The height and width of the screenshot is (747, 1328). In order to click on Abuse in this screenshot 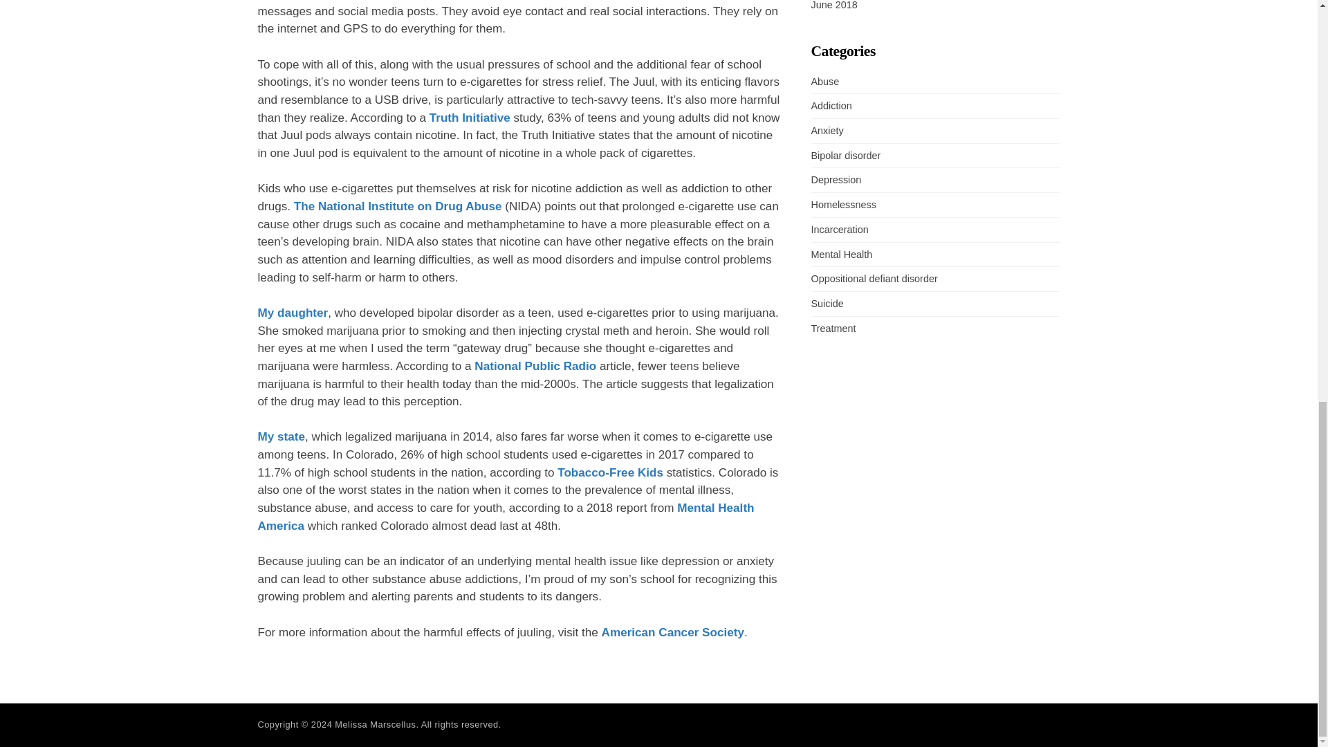, I will do `click(824, 82)`.